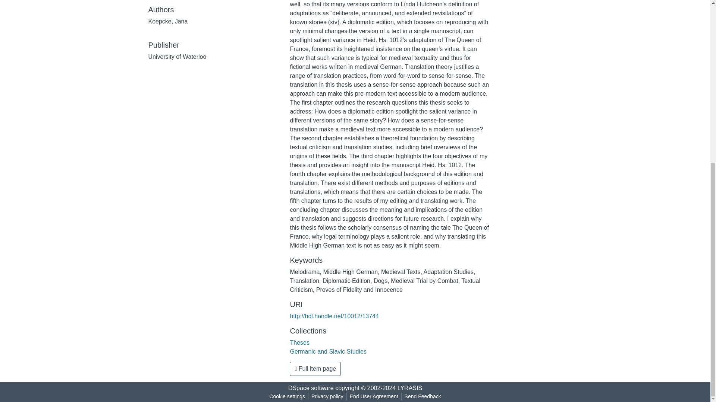  Describe the element at coordinates (409, 388) in the screenshot. I see `LYRASIS` at that location.